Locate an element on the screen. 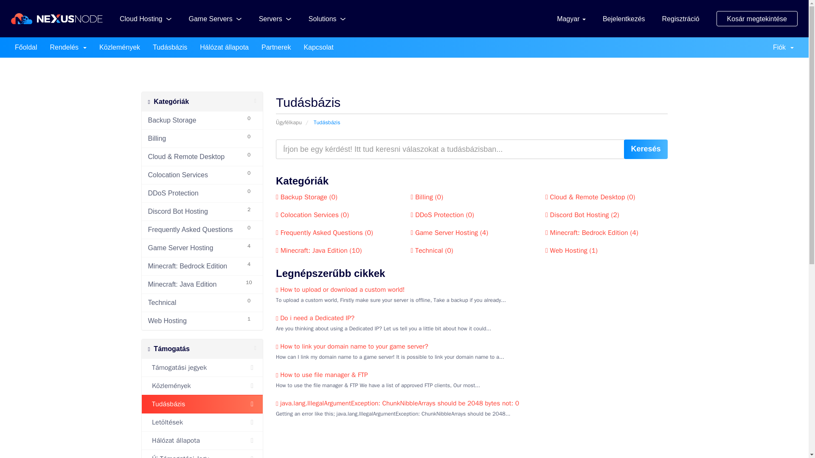  Magyar is located at coordinates (571, 19).